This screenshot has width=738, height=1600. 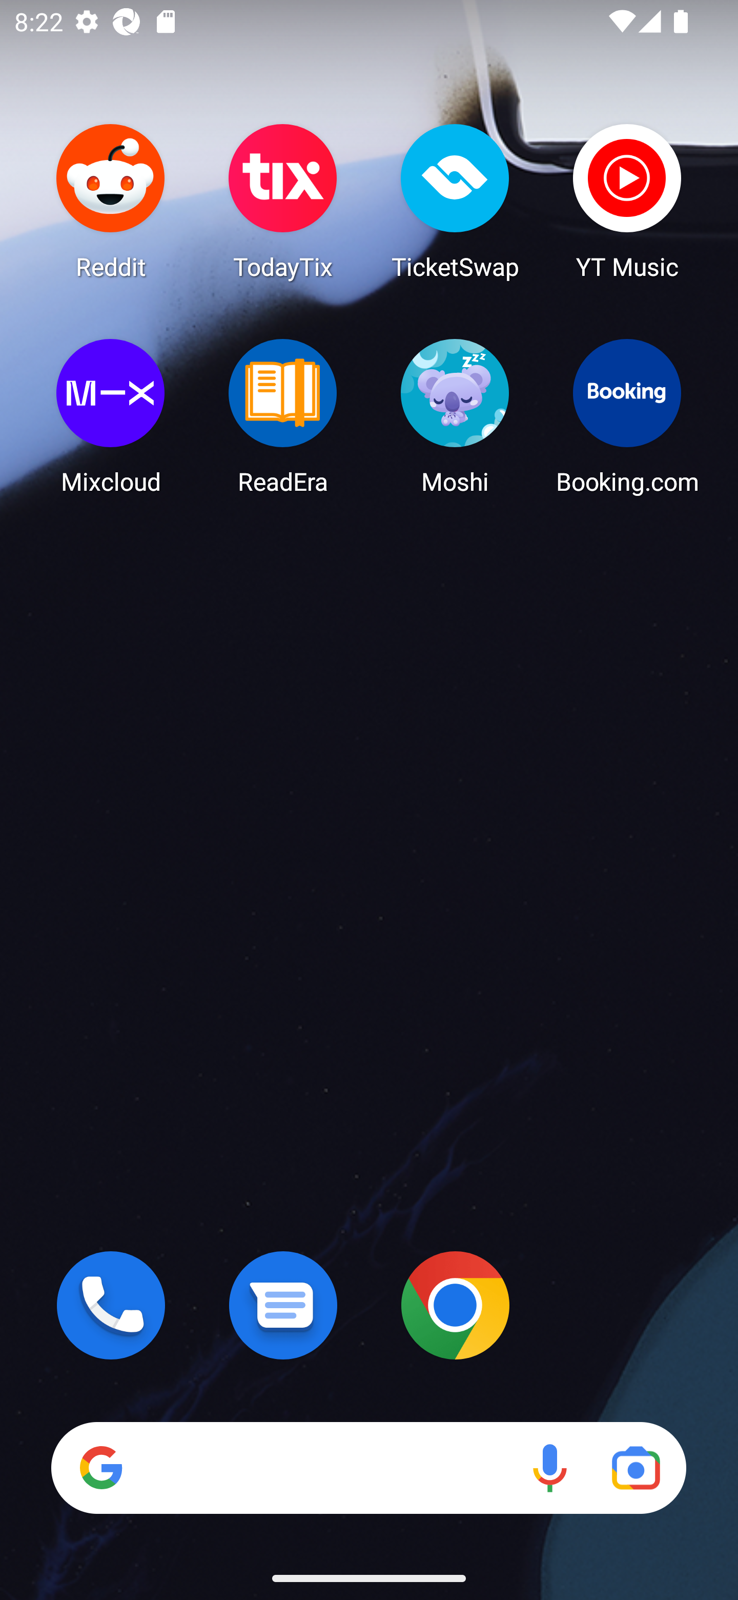 I want to click on Booking.com, so click(x=627, y=416).